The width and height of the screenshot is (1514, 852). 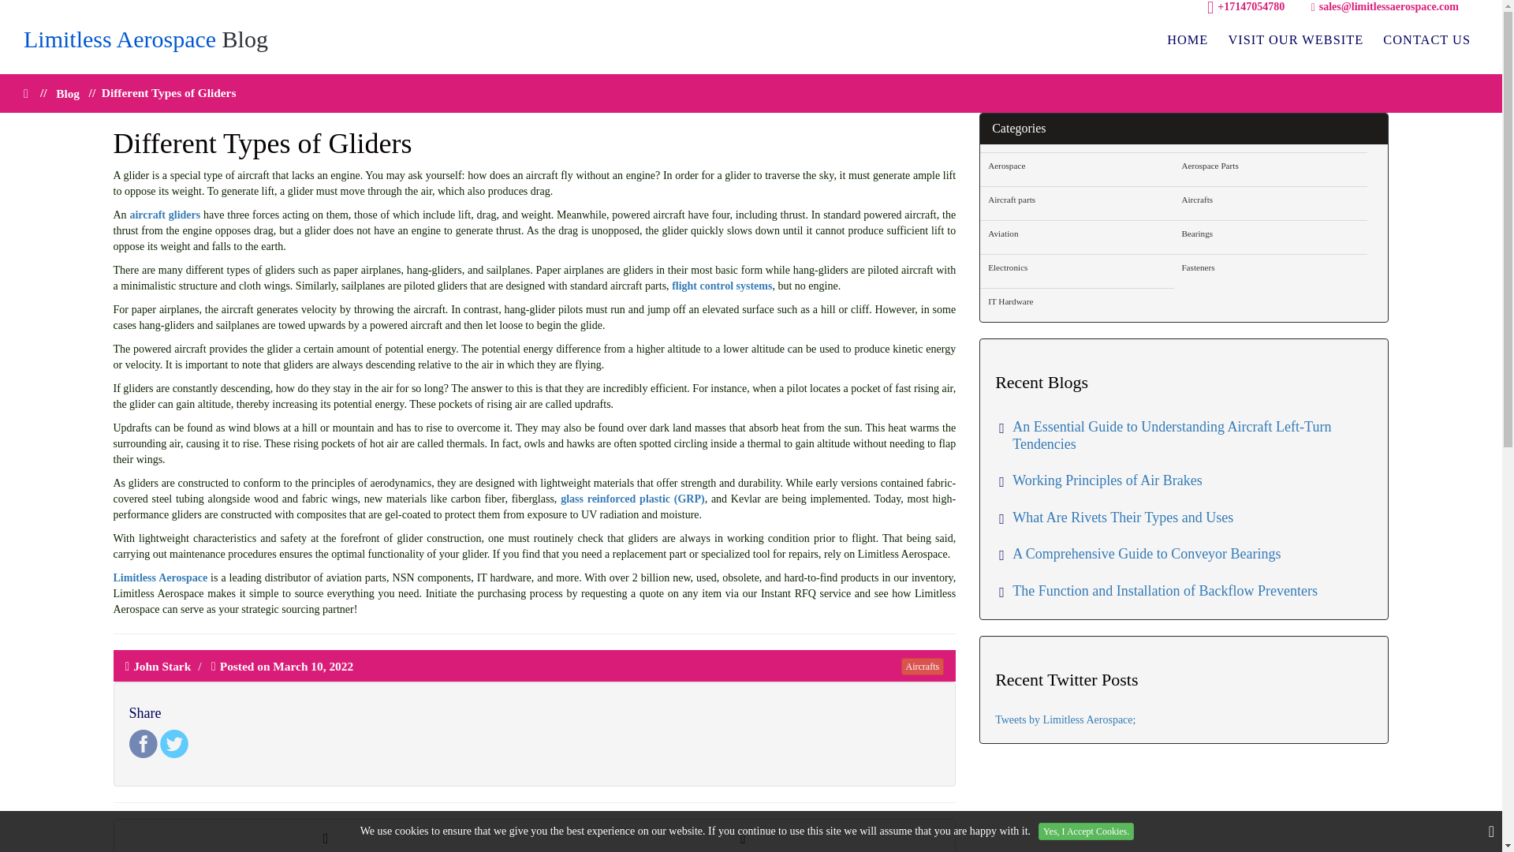 What do you see at coordinates (722, 286) in the screenshot?
I see `flight control systems` at bounding box center [722, 286].